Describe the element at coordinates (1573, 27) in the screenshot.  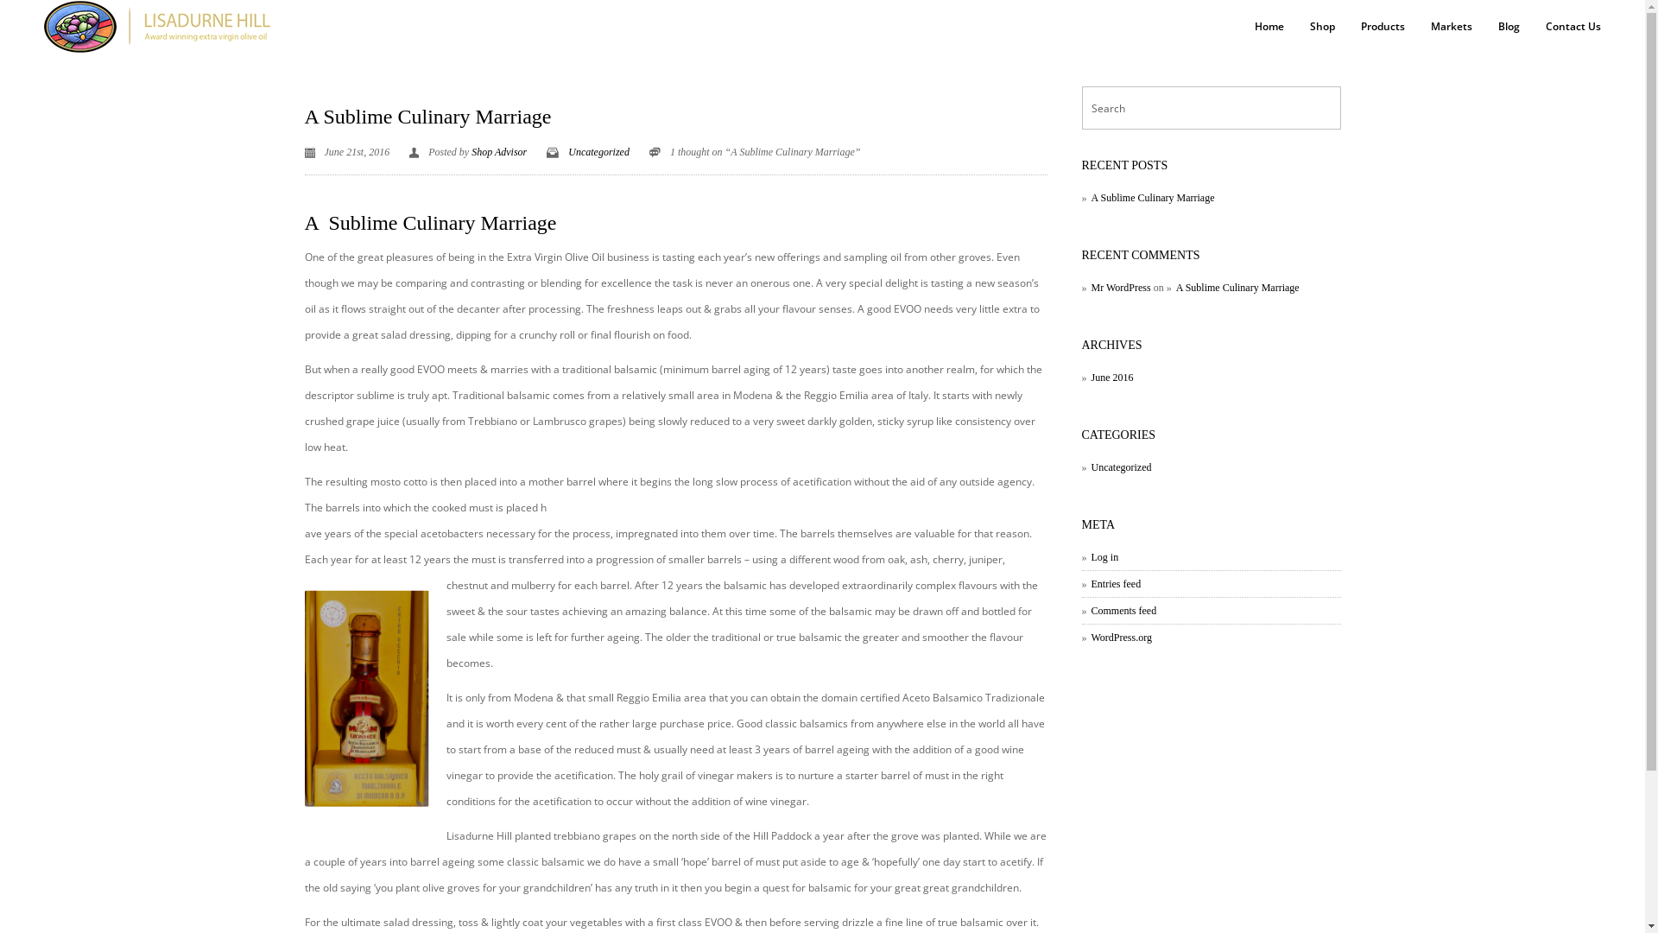
I see `Contact Us` at that location.